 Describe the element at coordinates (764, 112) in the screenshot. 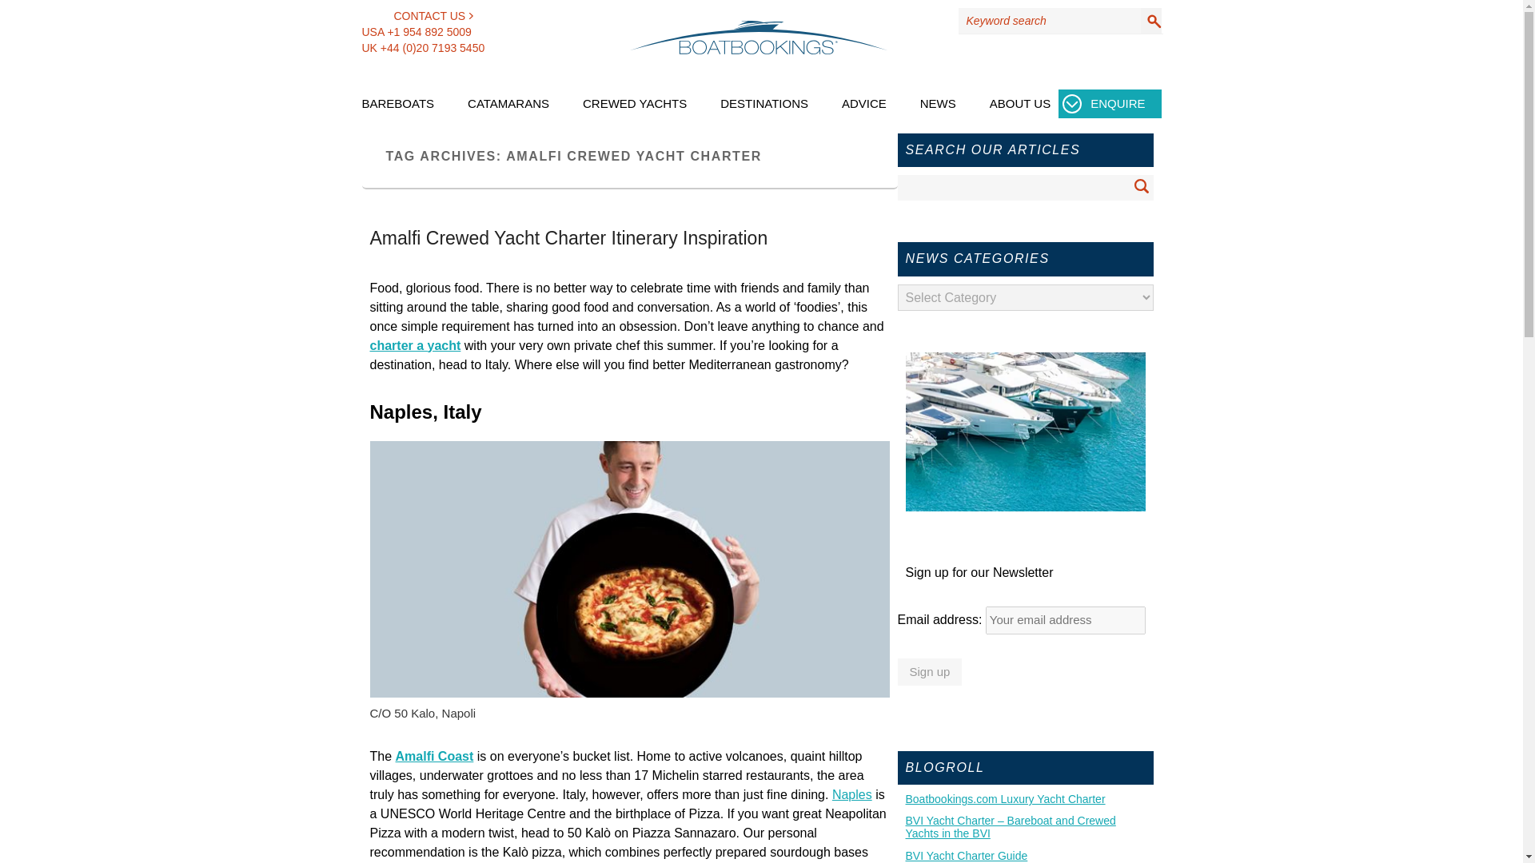

I see `DESTINATIONS` at that location.